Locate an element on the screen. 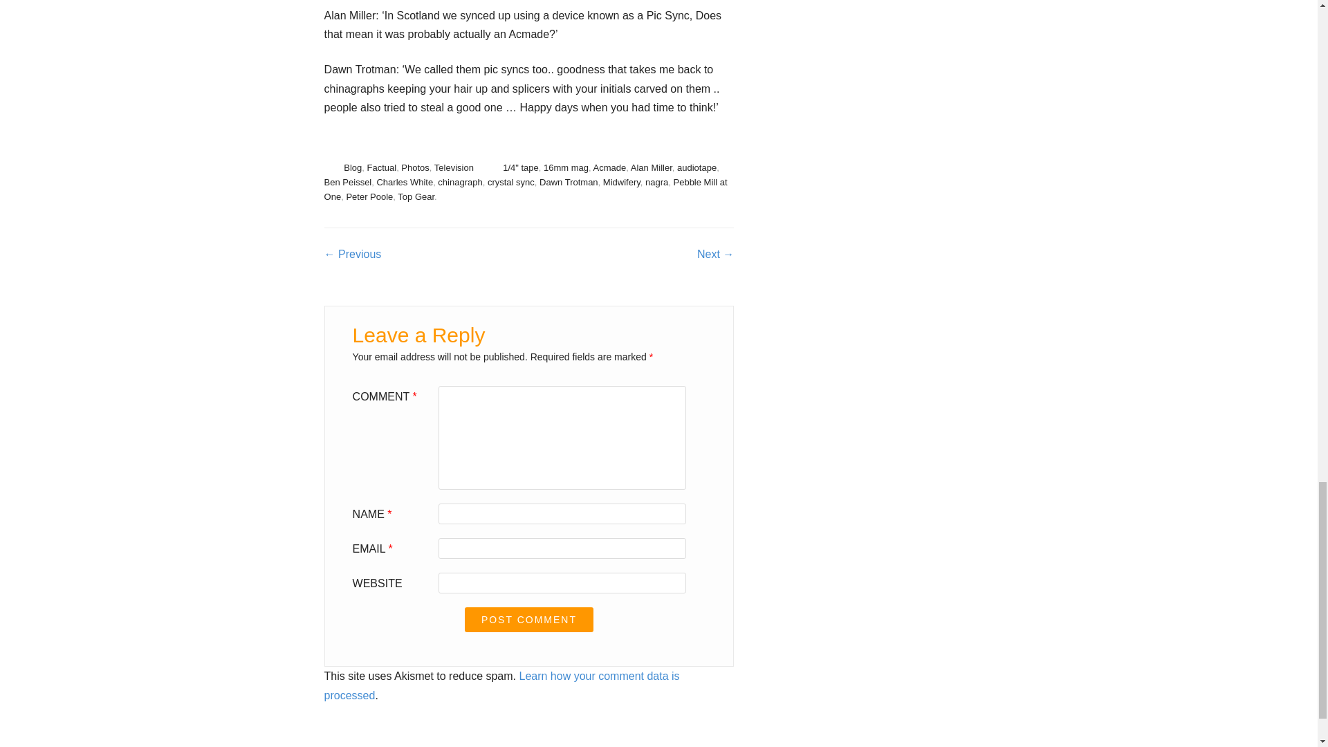 Image resolution: width=1328 pixels, height=747 pixels. audiotape is located at coordinates (697, 167).